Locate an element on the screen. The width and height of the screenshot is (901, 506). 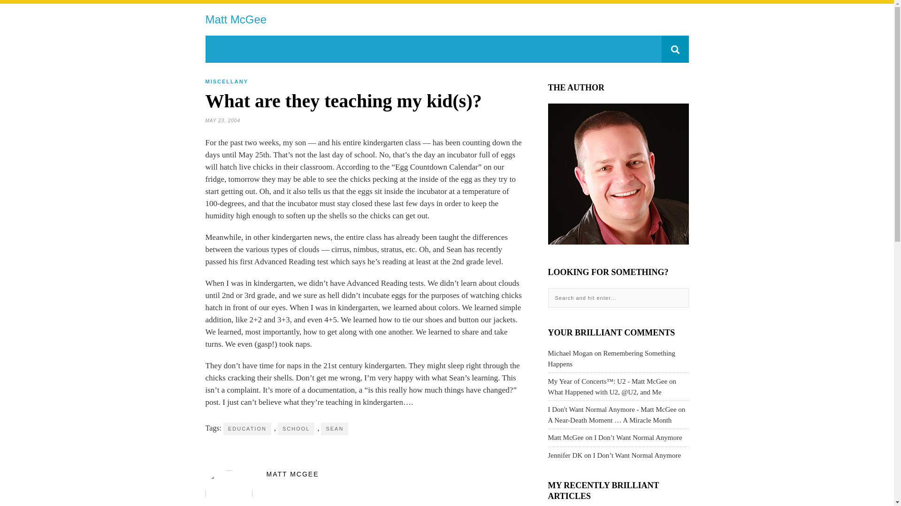
Posts by Matt McGee is located at coordinates (365, 474).